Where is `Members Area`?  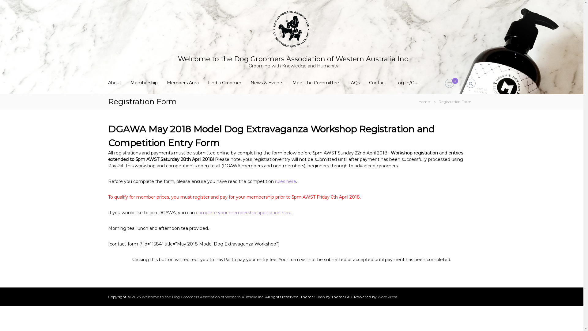
Members Area is located at coordinates (183, 83).